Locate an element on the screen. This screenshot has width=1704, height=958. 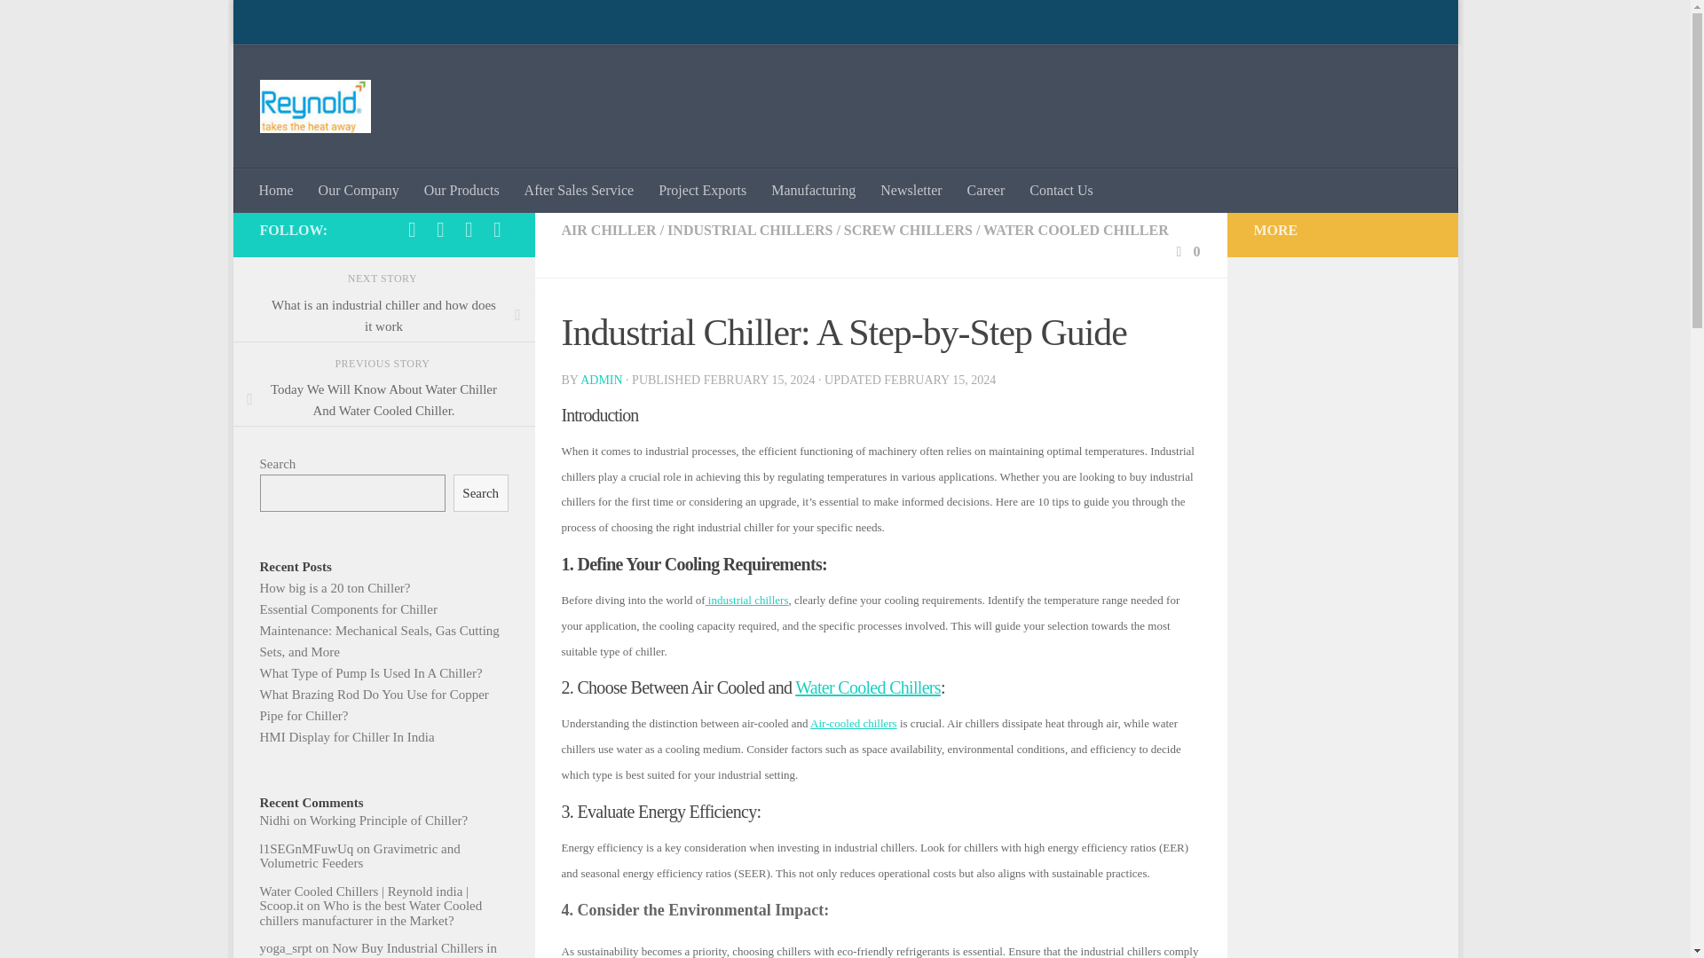
Contact Us is located at coordinates (1061, 190).